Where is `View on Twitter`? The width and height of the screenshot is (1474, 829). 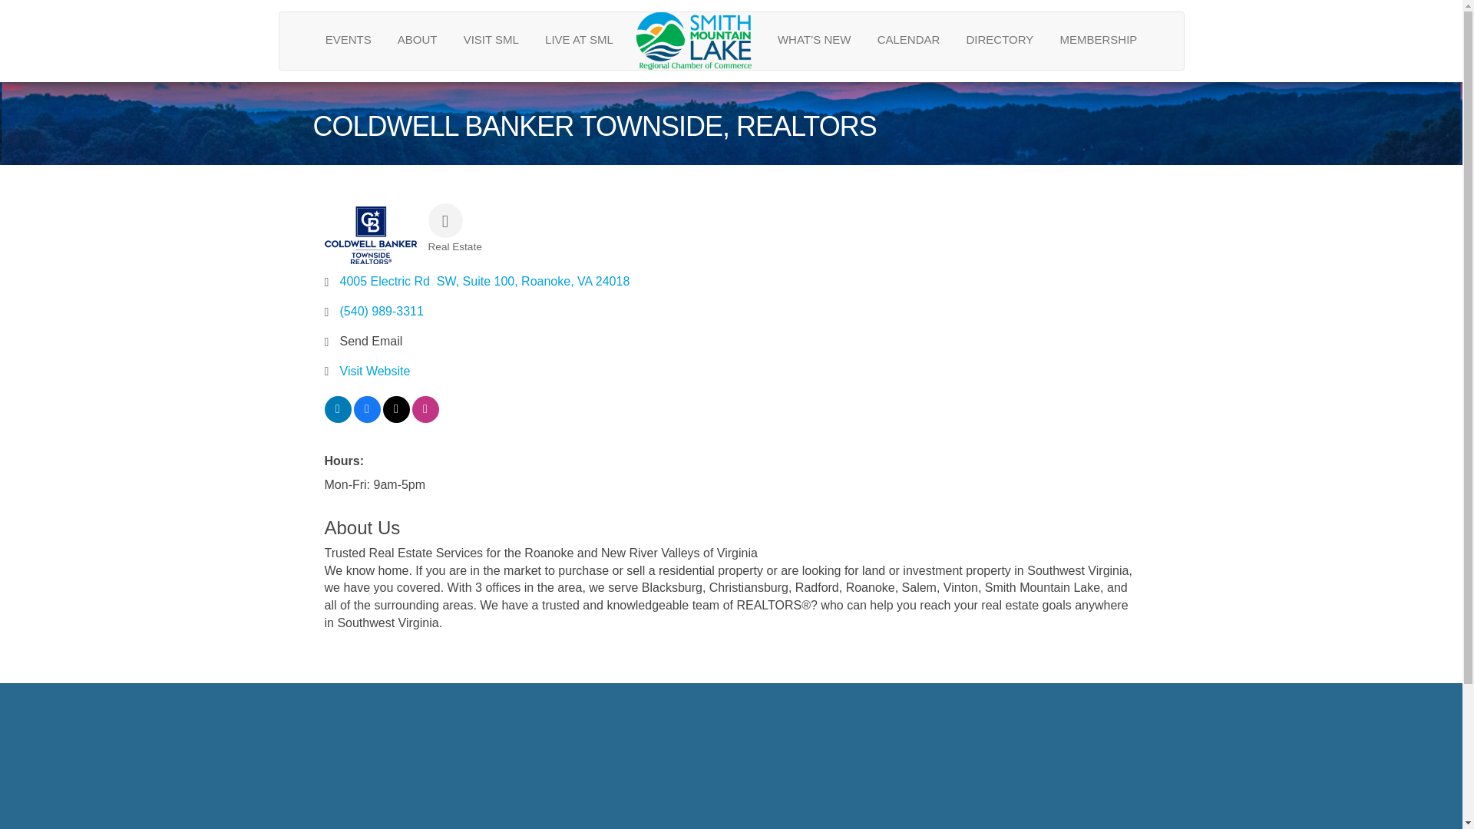 View on Twitter is located at coordinates (395, 418).